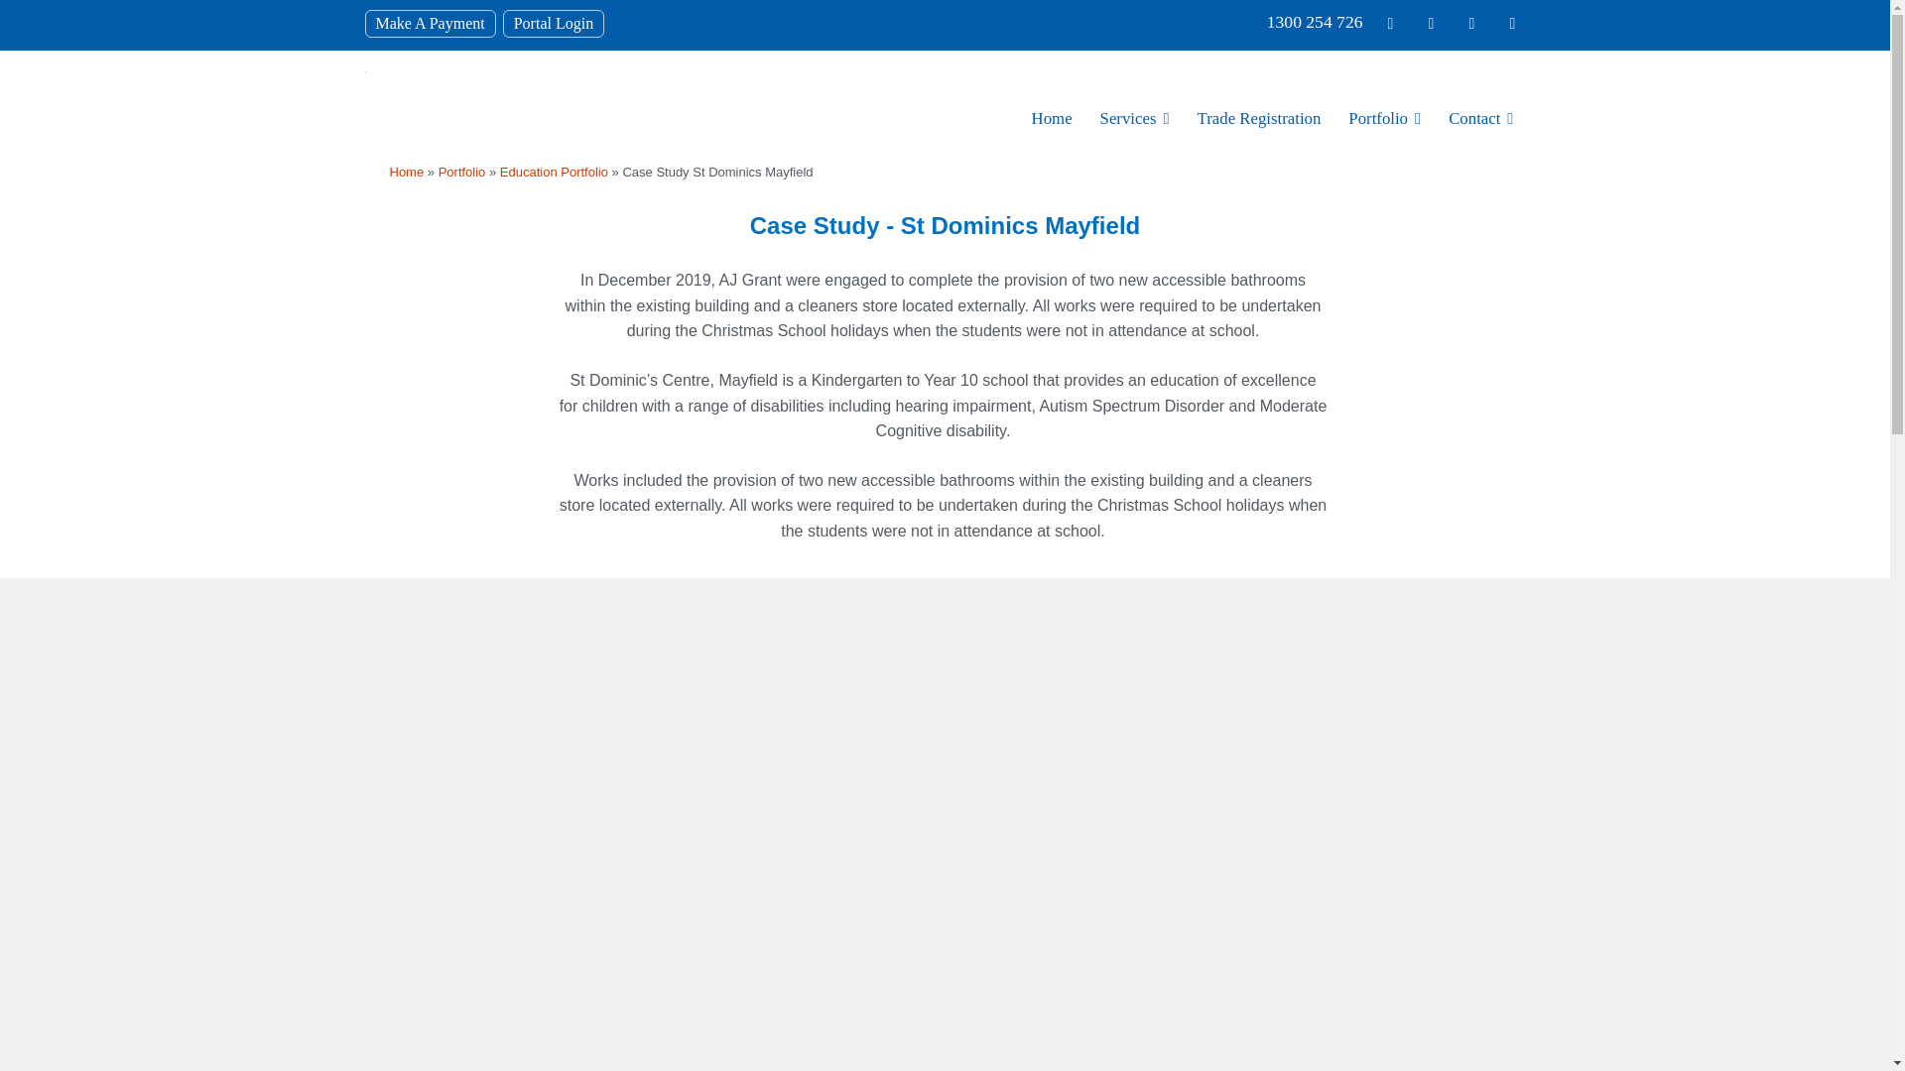  Describe the element at coordinates (554, 173) in the screenshot. I see `Education Portfolio` at that location.